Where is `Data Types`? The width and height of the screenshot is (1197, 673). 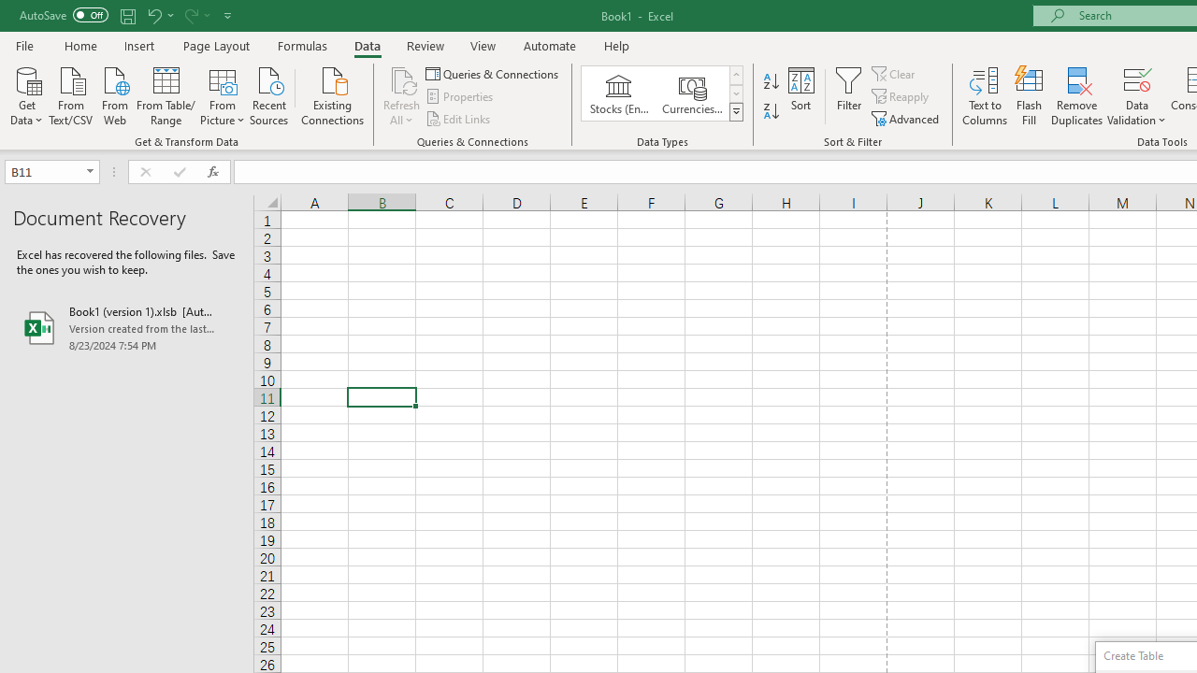 Data Types is located at coordinates (735, 112).